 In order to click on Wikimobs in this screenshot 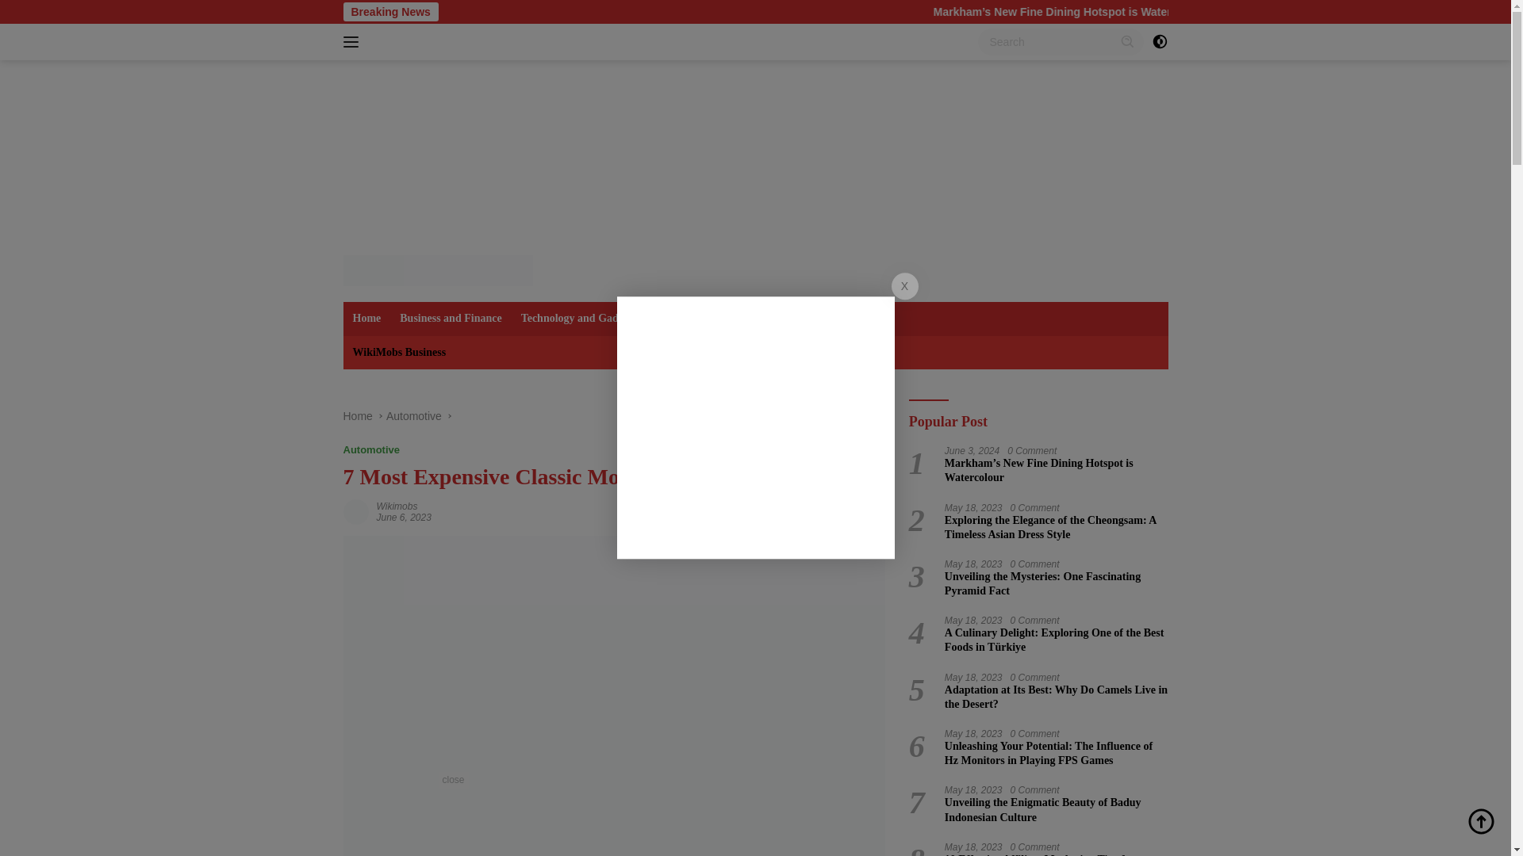, I will do `click(397, 506)`.